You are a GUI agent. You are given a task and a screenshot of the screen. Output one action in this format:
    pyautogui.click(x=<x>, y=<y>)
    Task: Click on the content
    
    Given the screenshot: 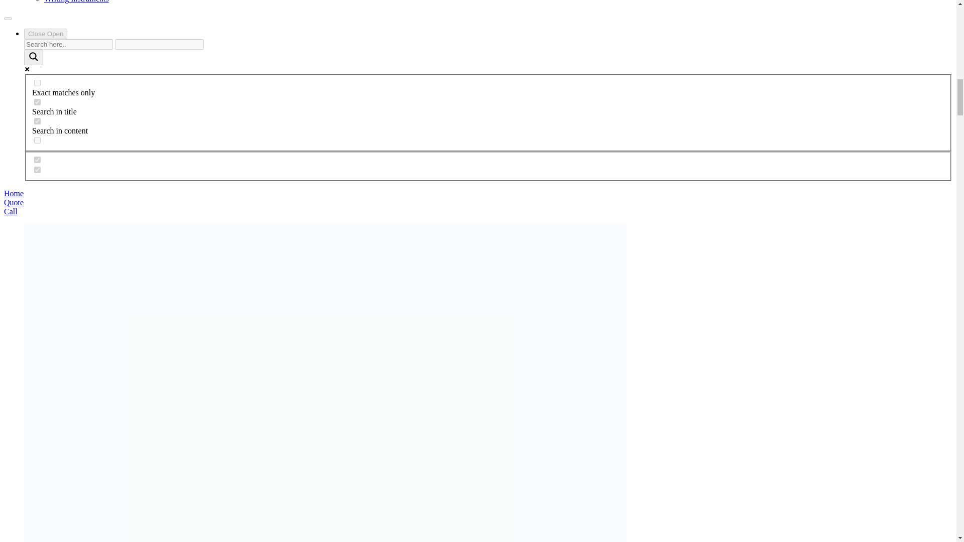 What is the action you would take?
    pyautogui.click(x=37, y=121)
    